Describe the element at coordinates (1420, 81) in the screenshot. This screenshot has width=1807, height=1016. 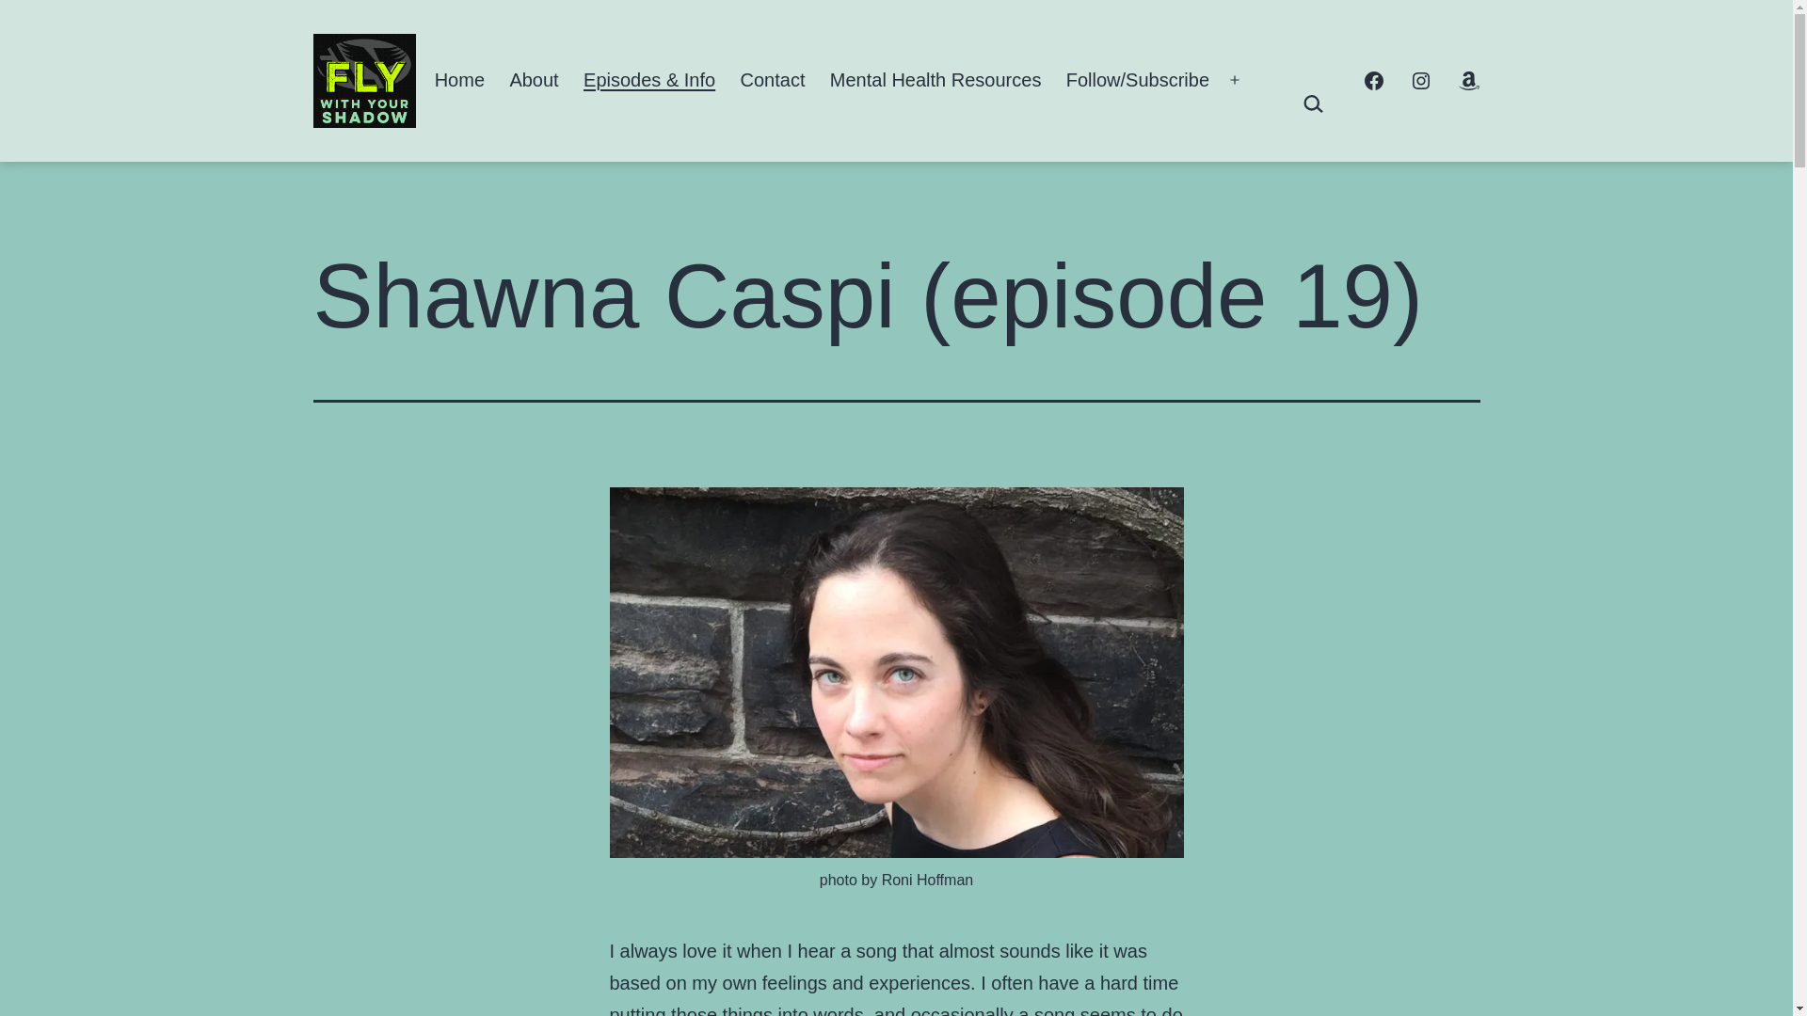
I see `Instagram` at that location.